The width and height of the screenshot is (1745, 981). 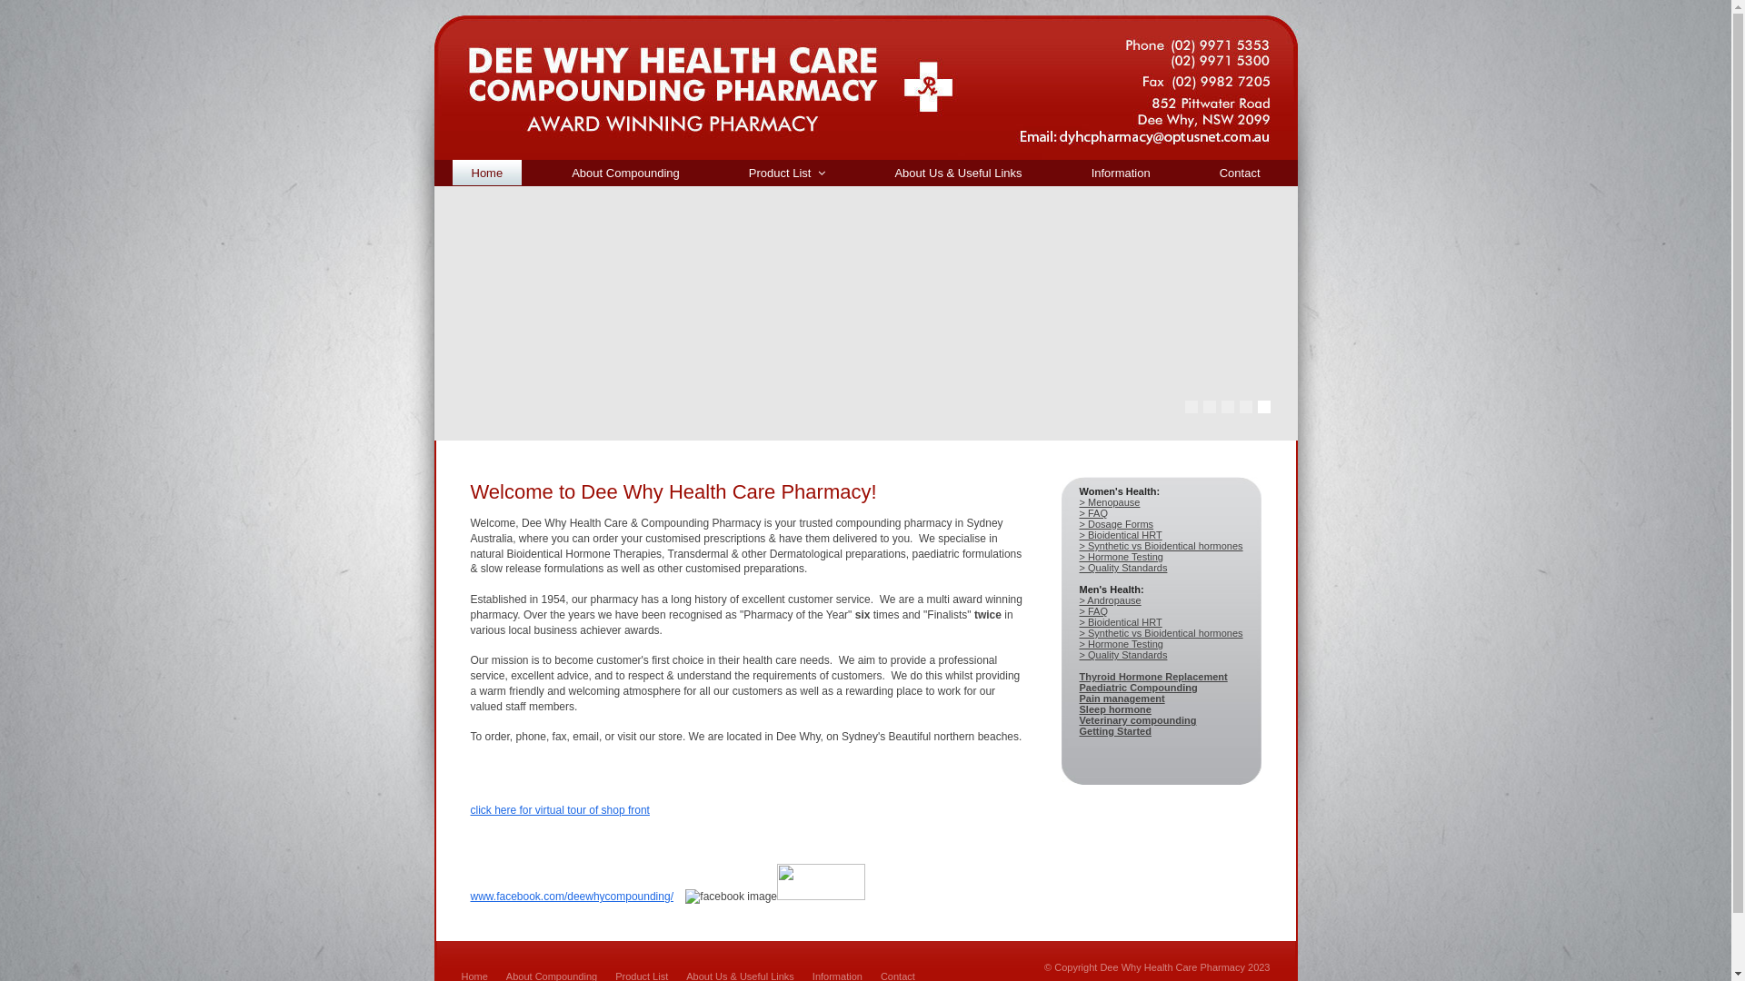 I want to click on > Menopause, so click(x=1111, y=502).